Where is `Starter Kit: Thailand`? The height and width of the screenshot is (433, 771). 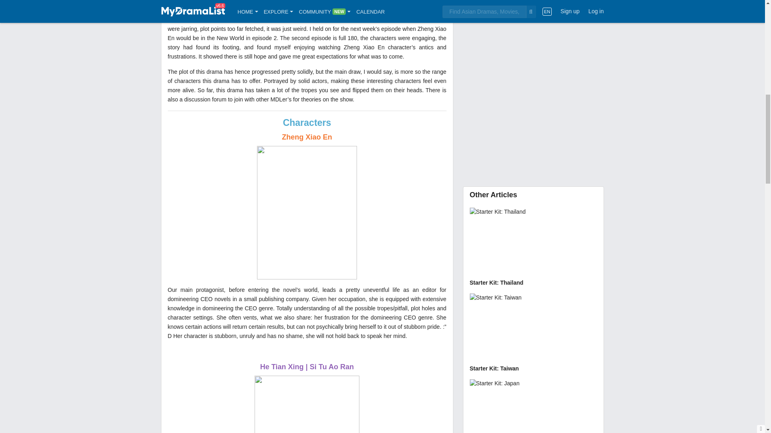
Starter Kit: Thailand is located at coordinates (533, 248).